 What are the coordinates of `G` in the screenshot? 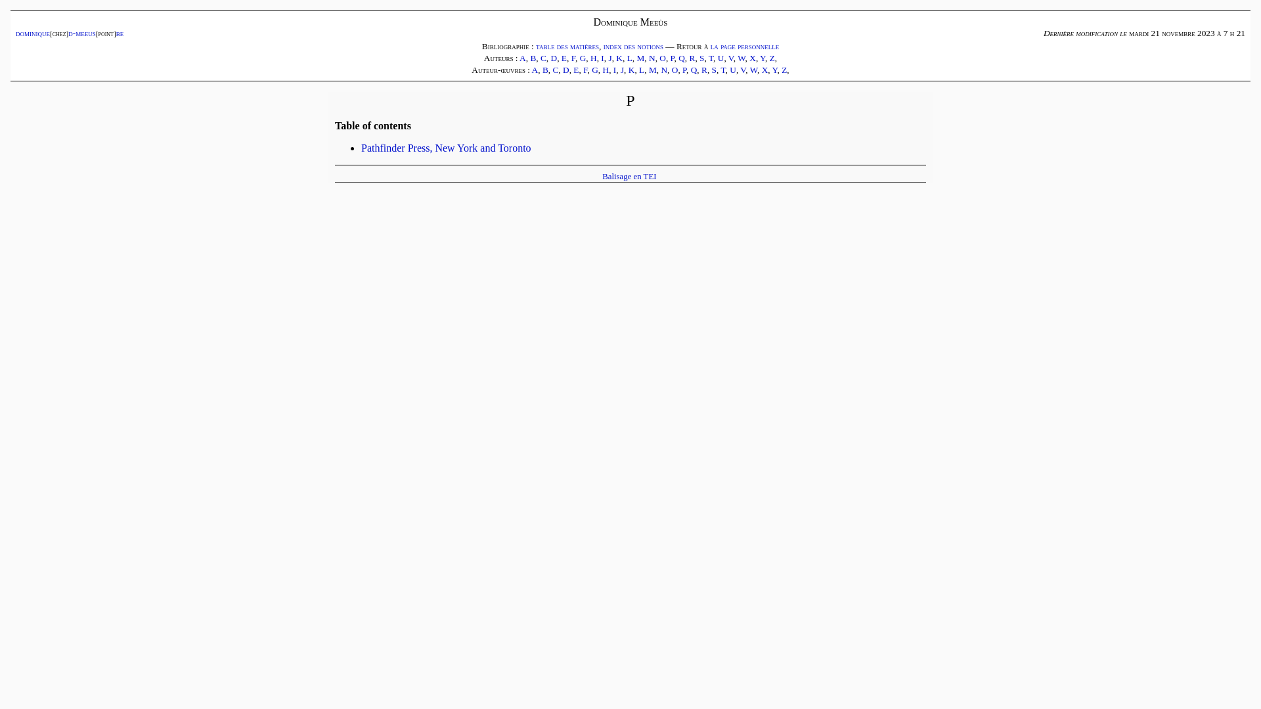 It's located at (595, 70).